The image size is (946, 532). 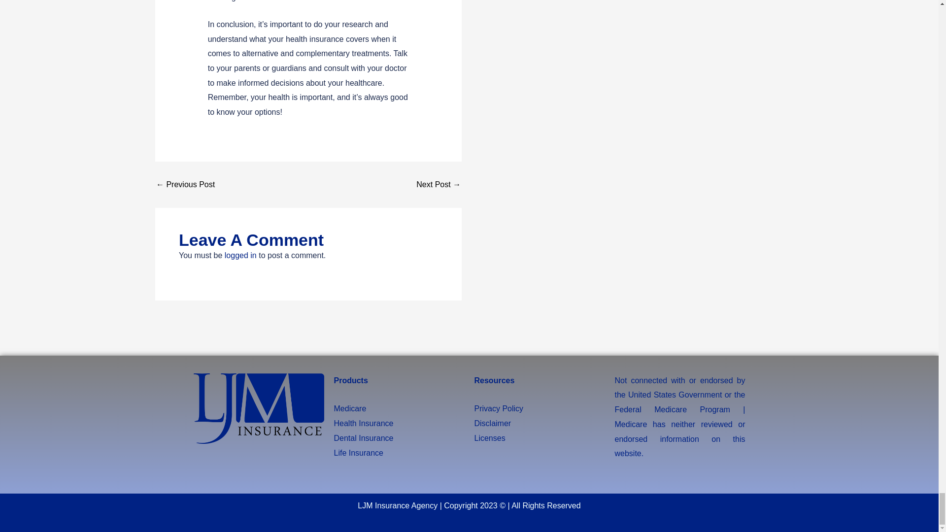 I want to click on Dental Insurance, so click(x=364, y=438).